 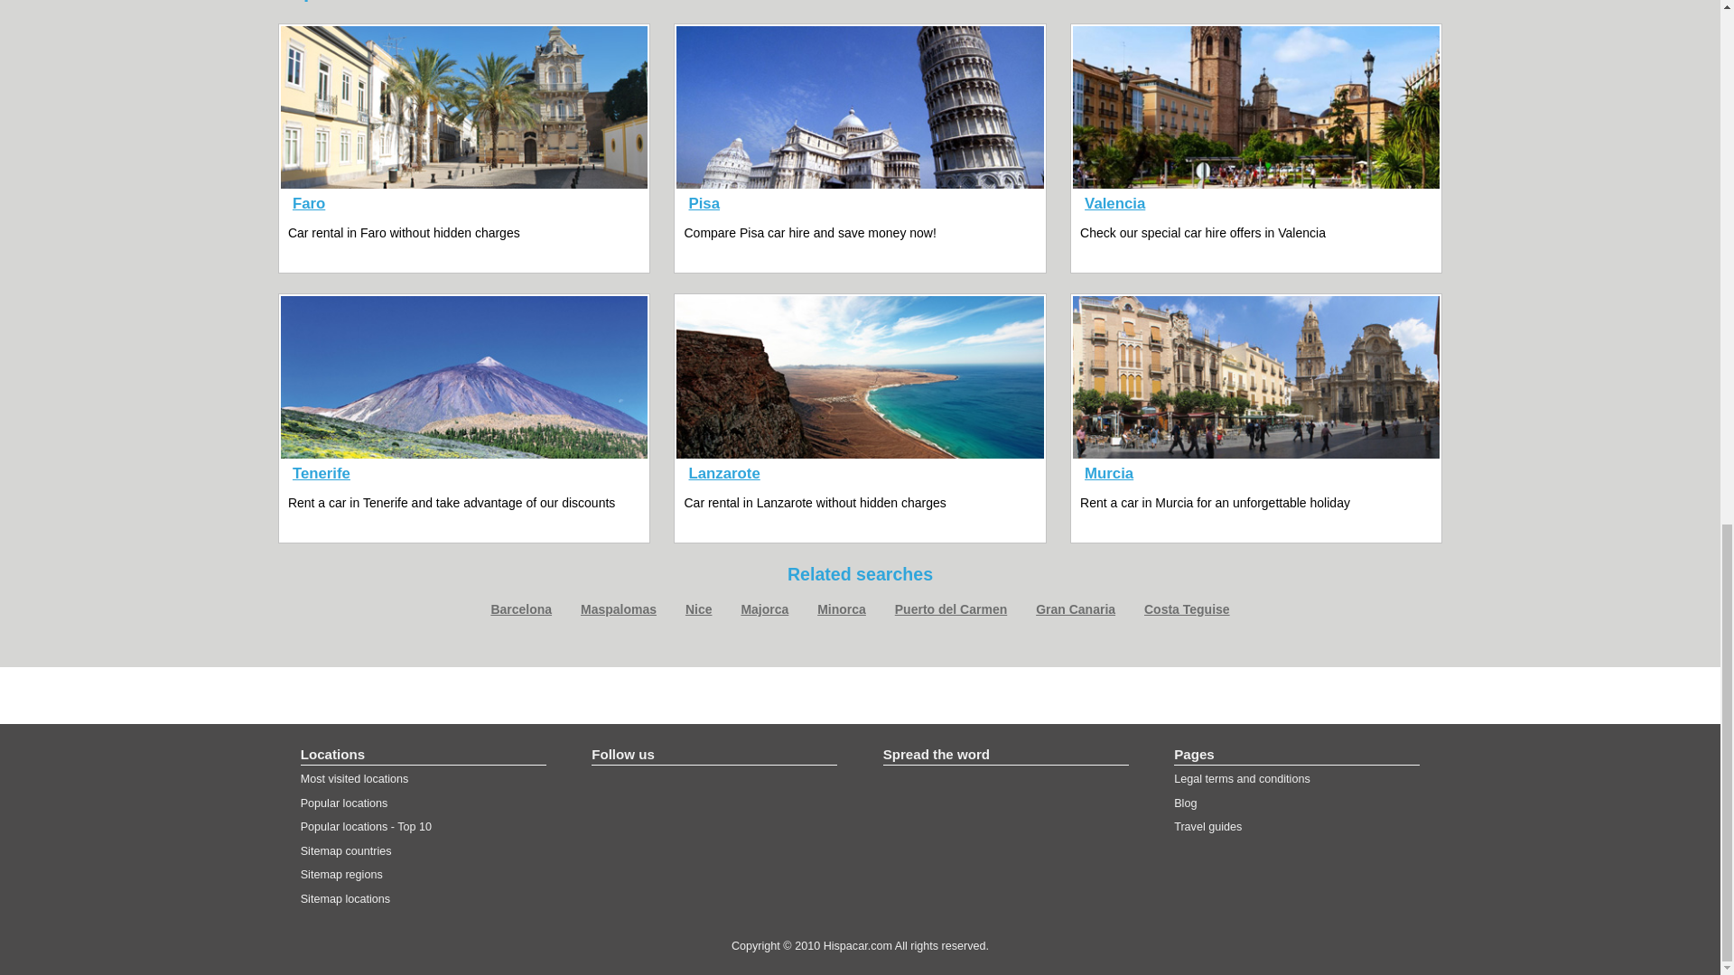 I want to click on Barcelona, so click(x=520, y=608).